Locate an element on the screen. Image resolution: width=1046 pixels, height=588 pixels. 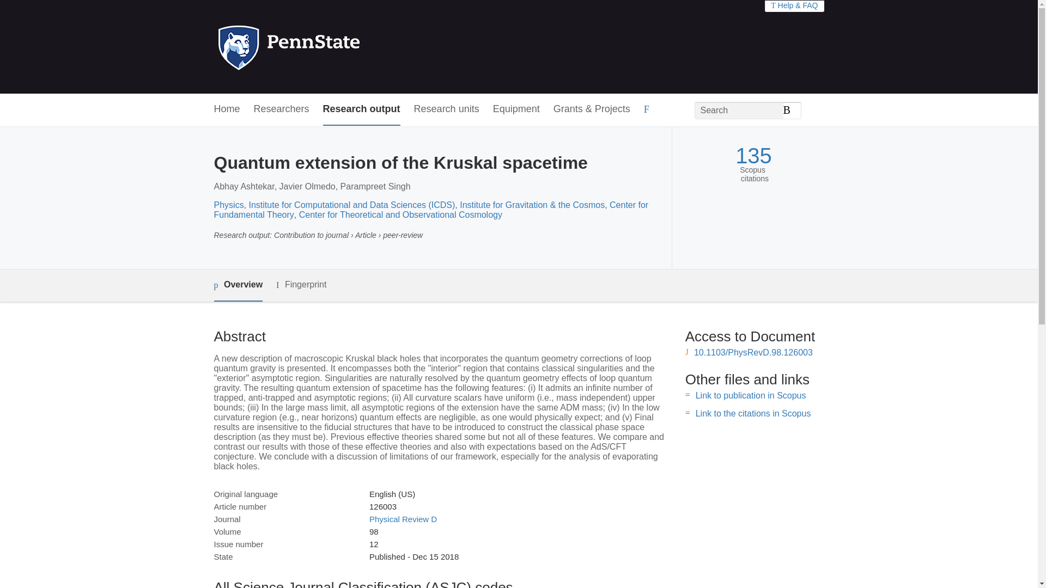
Center for Fundamental Theory is located at coordinates (430, 210).